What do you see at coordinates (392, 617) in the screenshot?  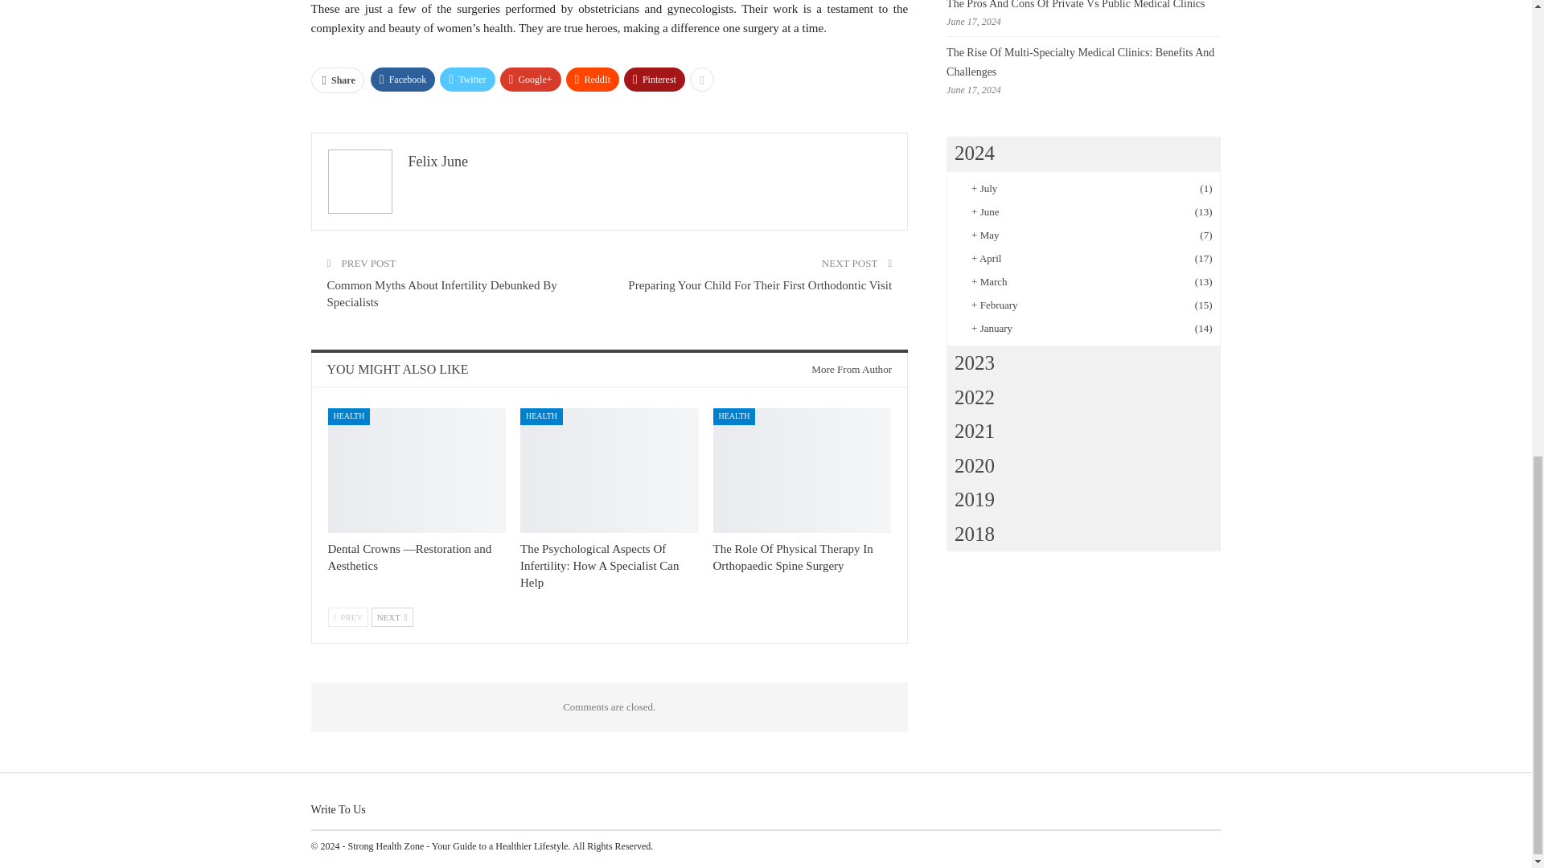 I see `Next` at bounding box center [392, 617].